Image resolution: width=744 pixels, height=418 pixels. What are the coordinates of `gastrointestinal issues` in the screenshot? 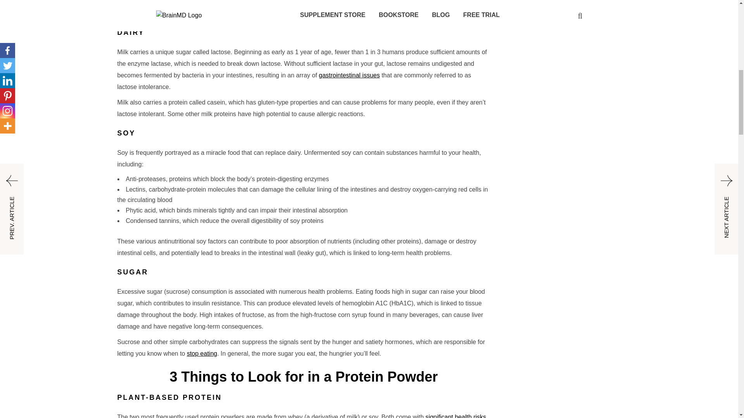 It's located at (349, 75).